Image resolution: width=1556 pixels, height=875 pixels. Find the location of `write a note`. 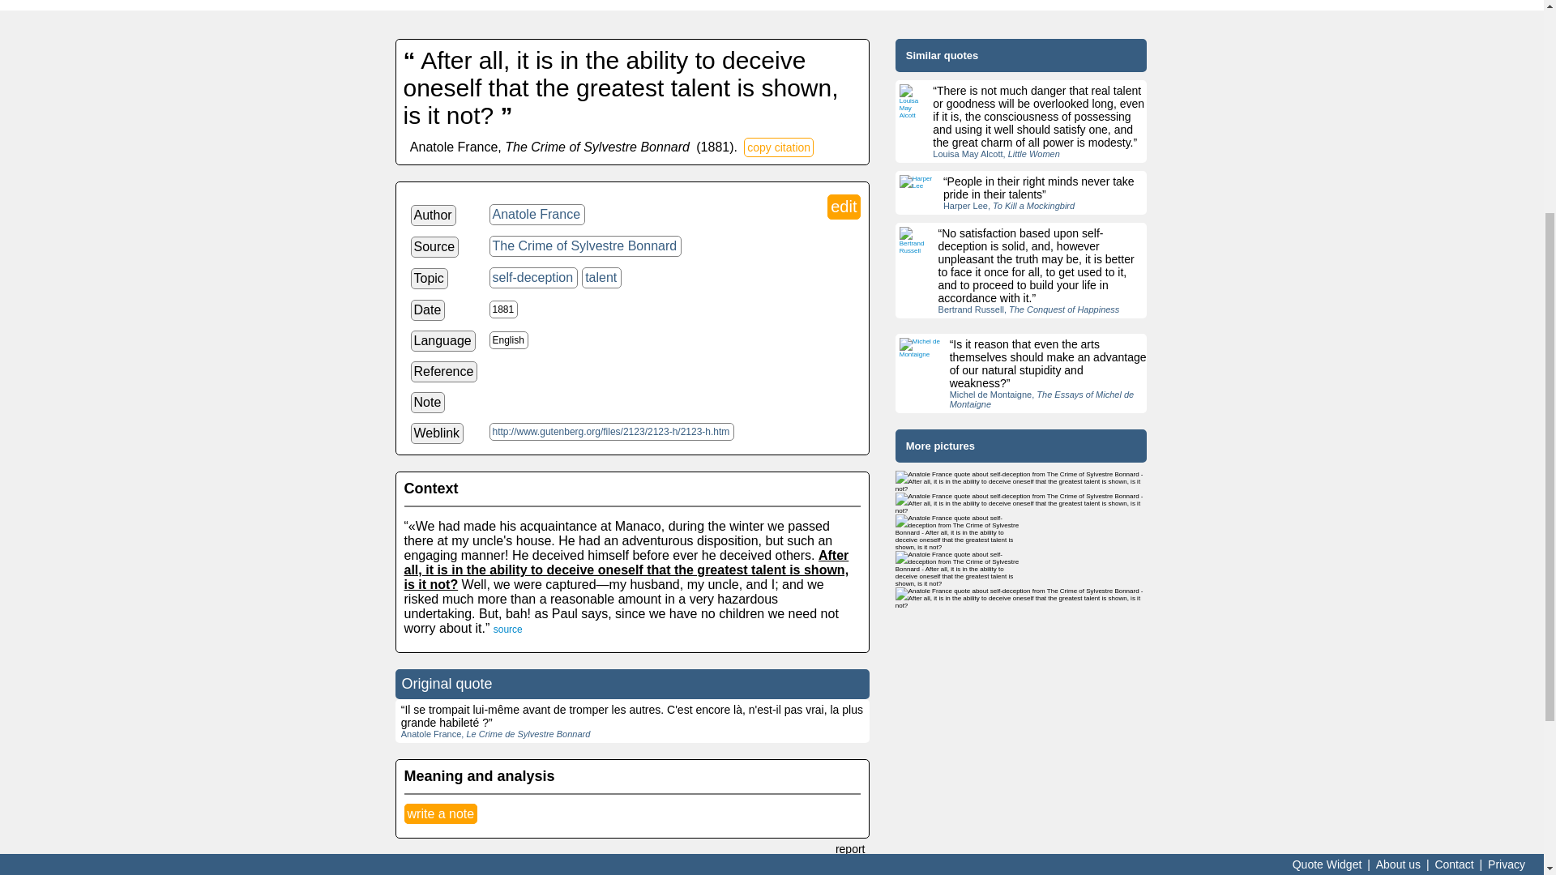

write a note is located at coordinates (440, 813).